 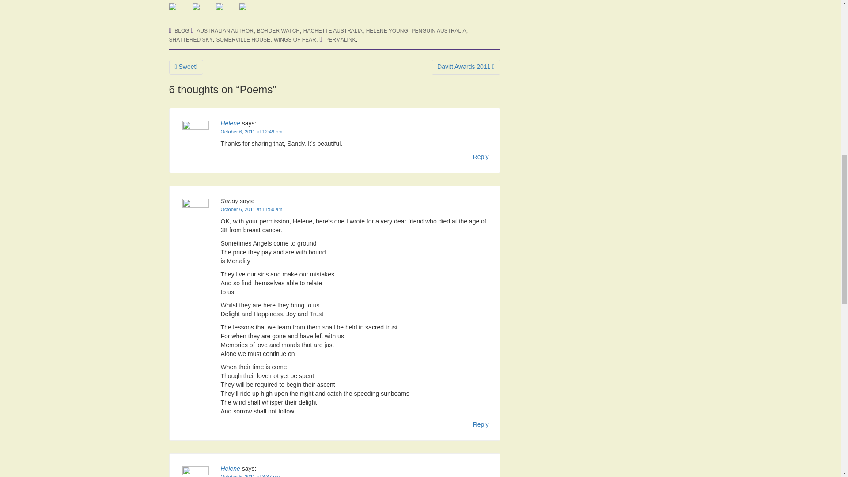 I want to click on SOMERVILLE HOUSE, so click(x=243, y=40).